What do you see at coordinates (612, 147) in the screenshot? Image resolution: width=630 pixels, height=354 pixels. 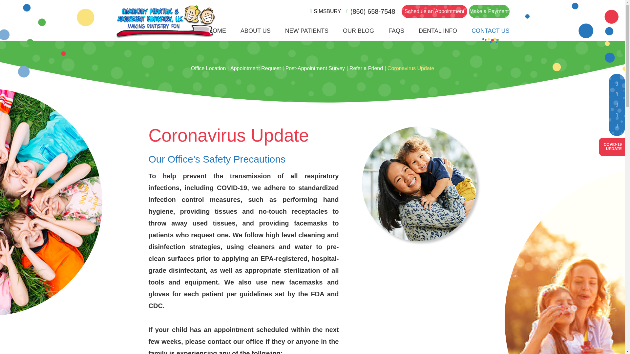 I see `NEW PATIENTS` at bounding box center [612, 147].